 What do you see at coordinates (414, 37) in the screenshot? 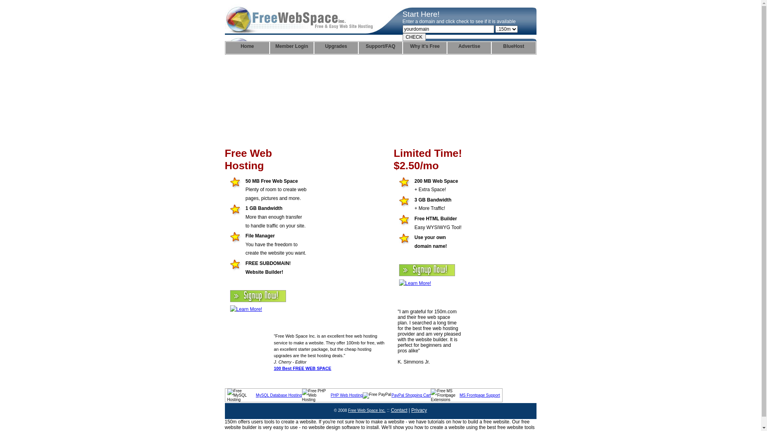
I see `CHECK` at bounding box center [414, 37].